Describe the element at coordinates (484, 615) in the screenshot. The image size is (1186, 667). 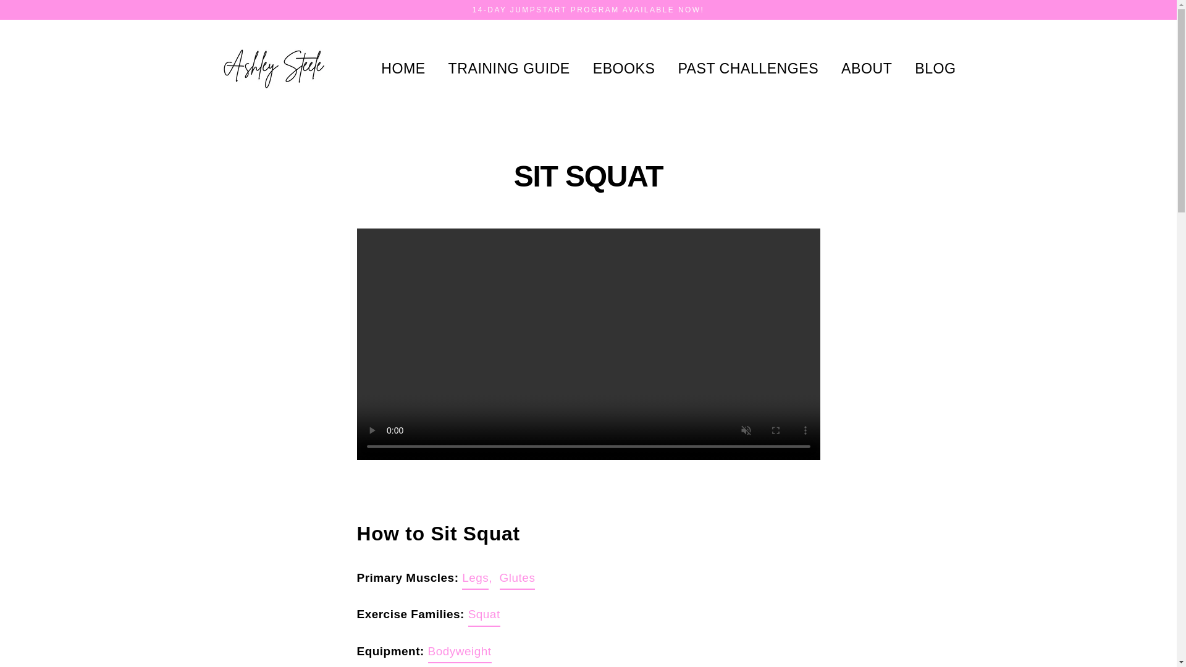
I see `Squat` at that location.